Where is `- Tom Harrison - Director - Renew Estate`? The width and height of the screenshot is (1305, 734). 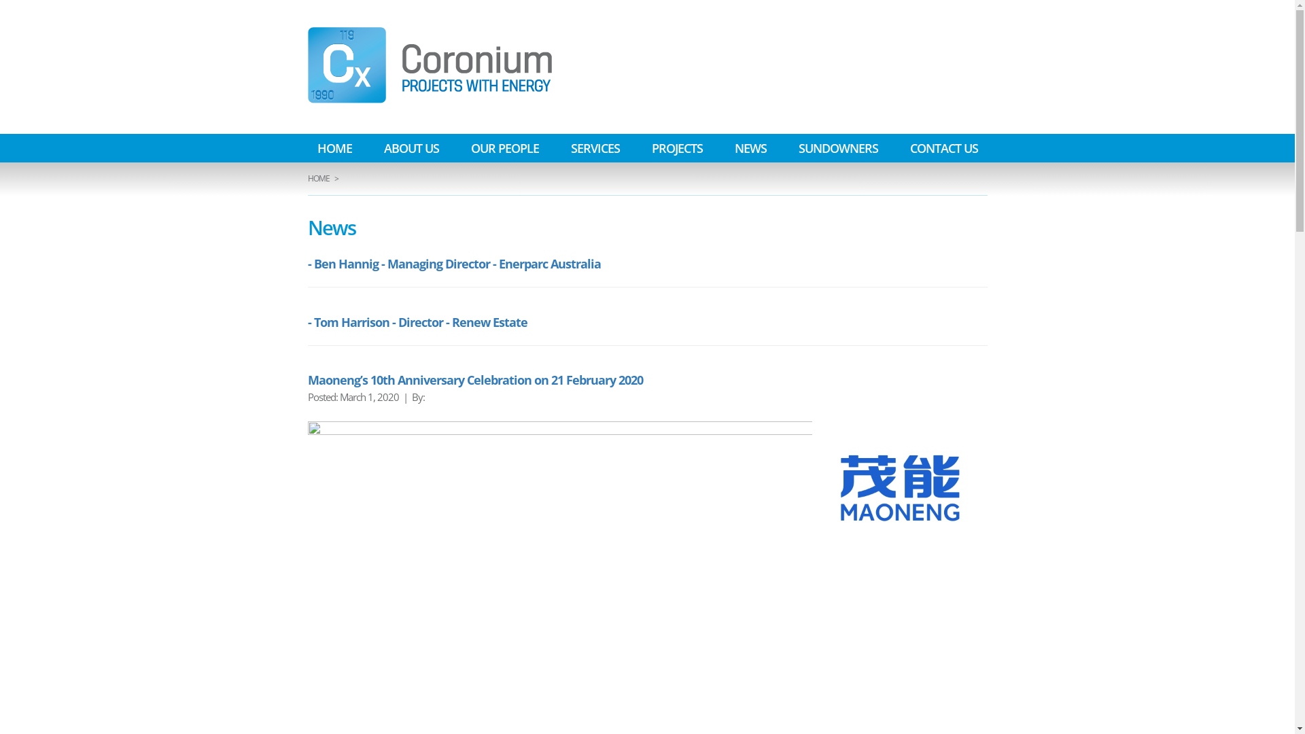
- Tom Harrison - Director - Renew Estate is located at coordinates (417, 322).